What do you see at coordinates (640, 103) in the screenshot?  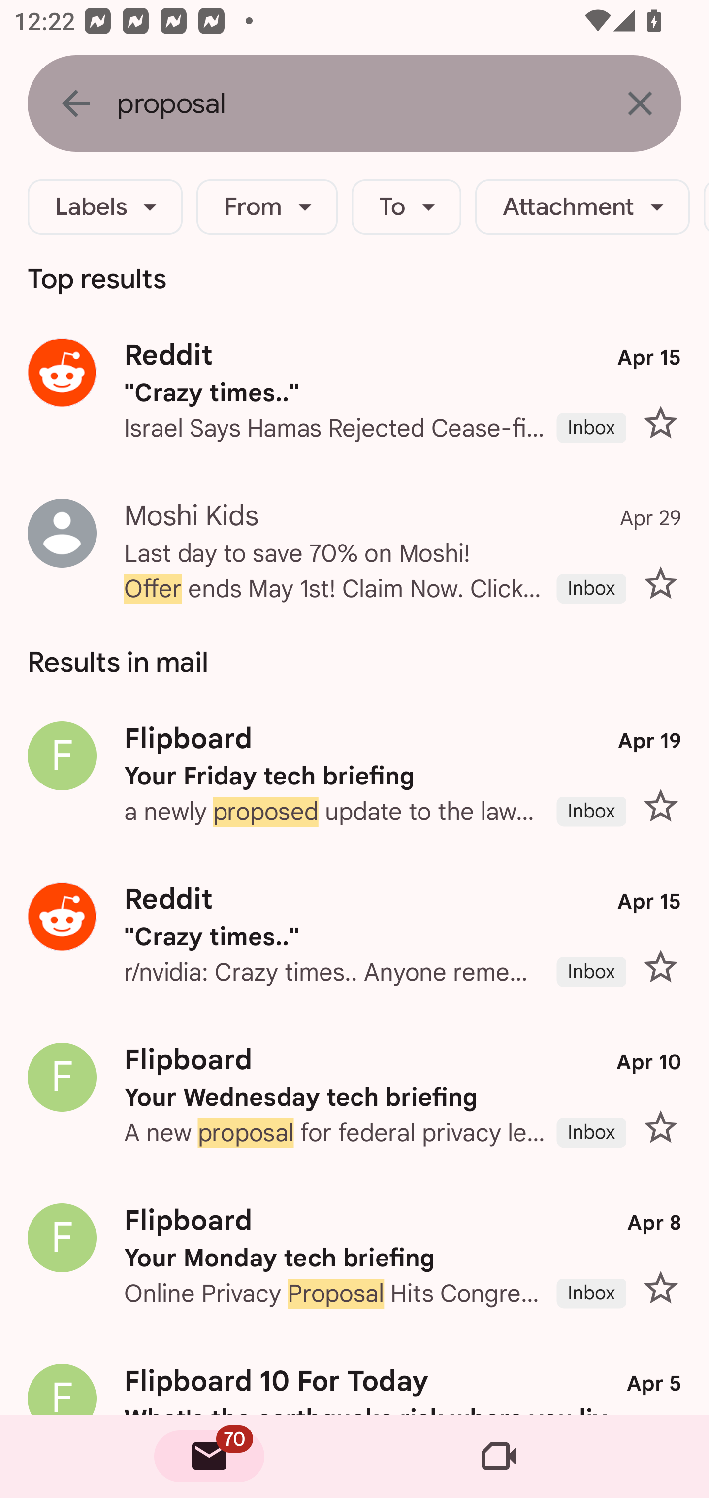 I see `Clear search text` at bounding box center [640, 103].